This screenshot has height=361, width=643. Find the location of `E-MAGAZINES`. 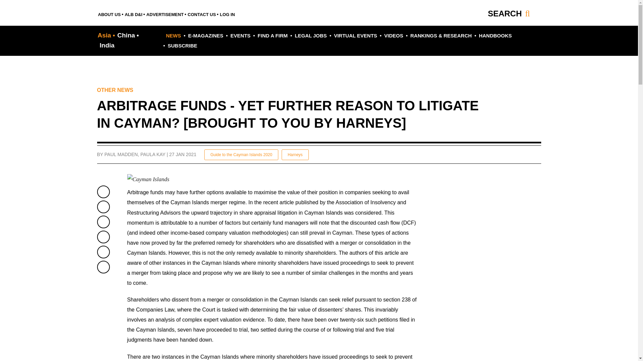

E-MAGAZINES is located at coordinates (204, 35).